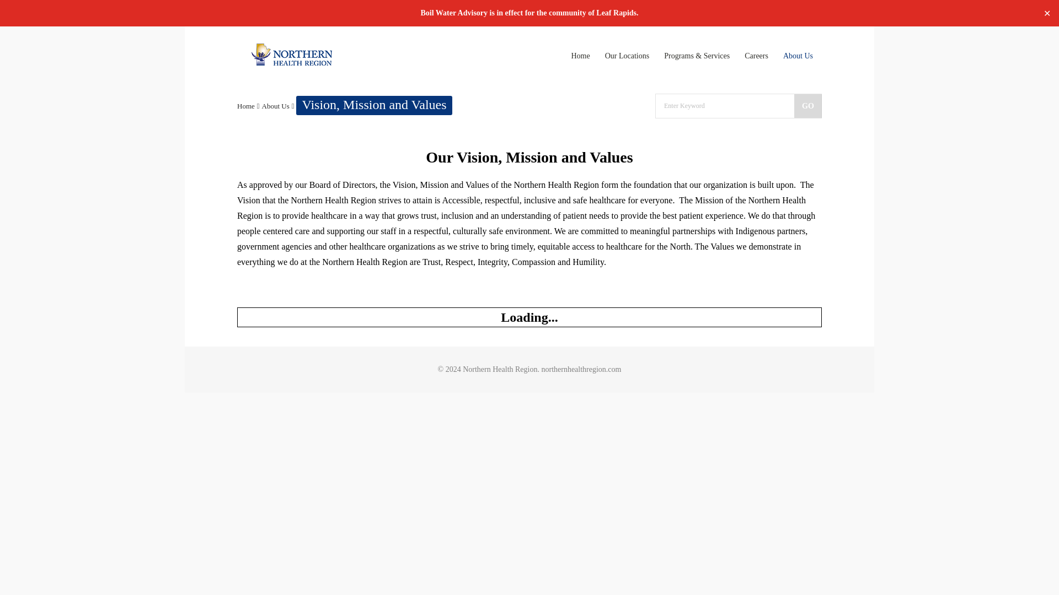 This screenshot has height=595, width=1059. Describe the element at coordinates (724, 106) in the screenshot. I see `Enter Keyword` at that location.